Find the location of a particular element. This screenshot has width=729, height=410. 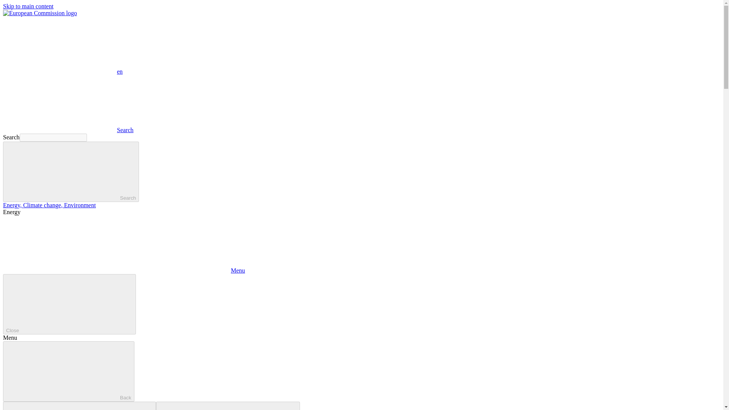

Previous items is located at coordinates (79, 406).